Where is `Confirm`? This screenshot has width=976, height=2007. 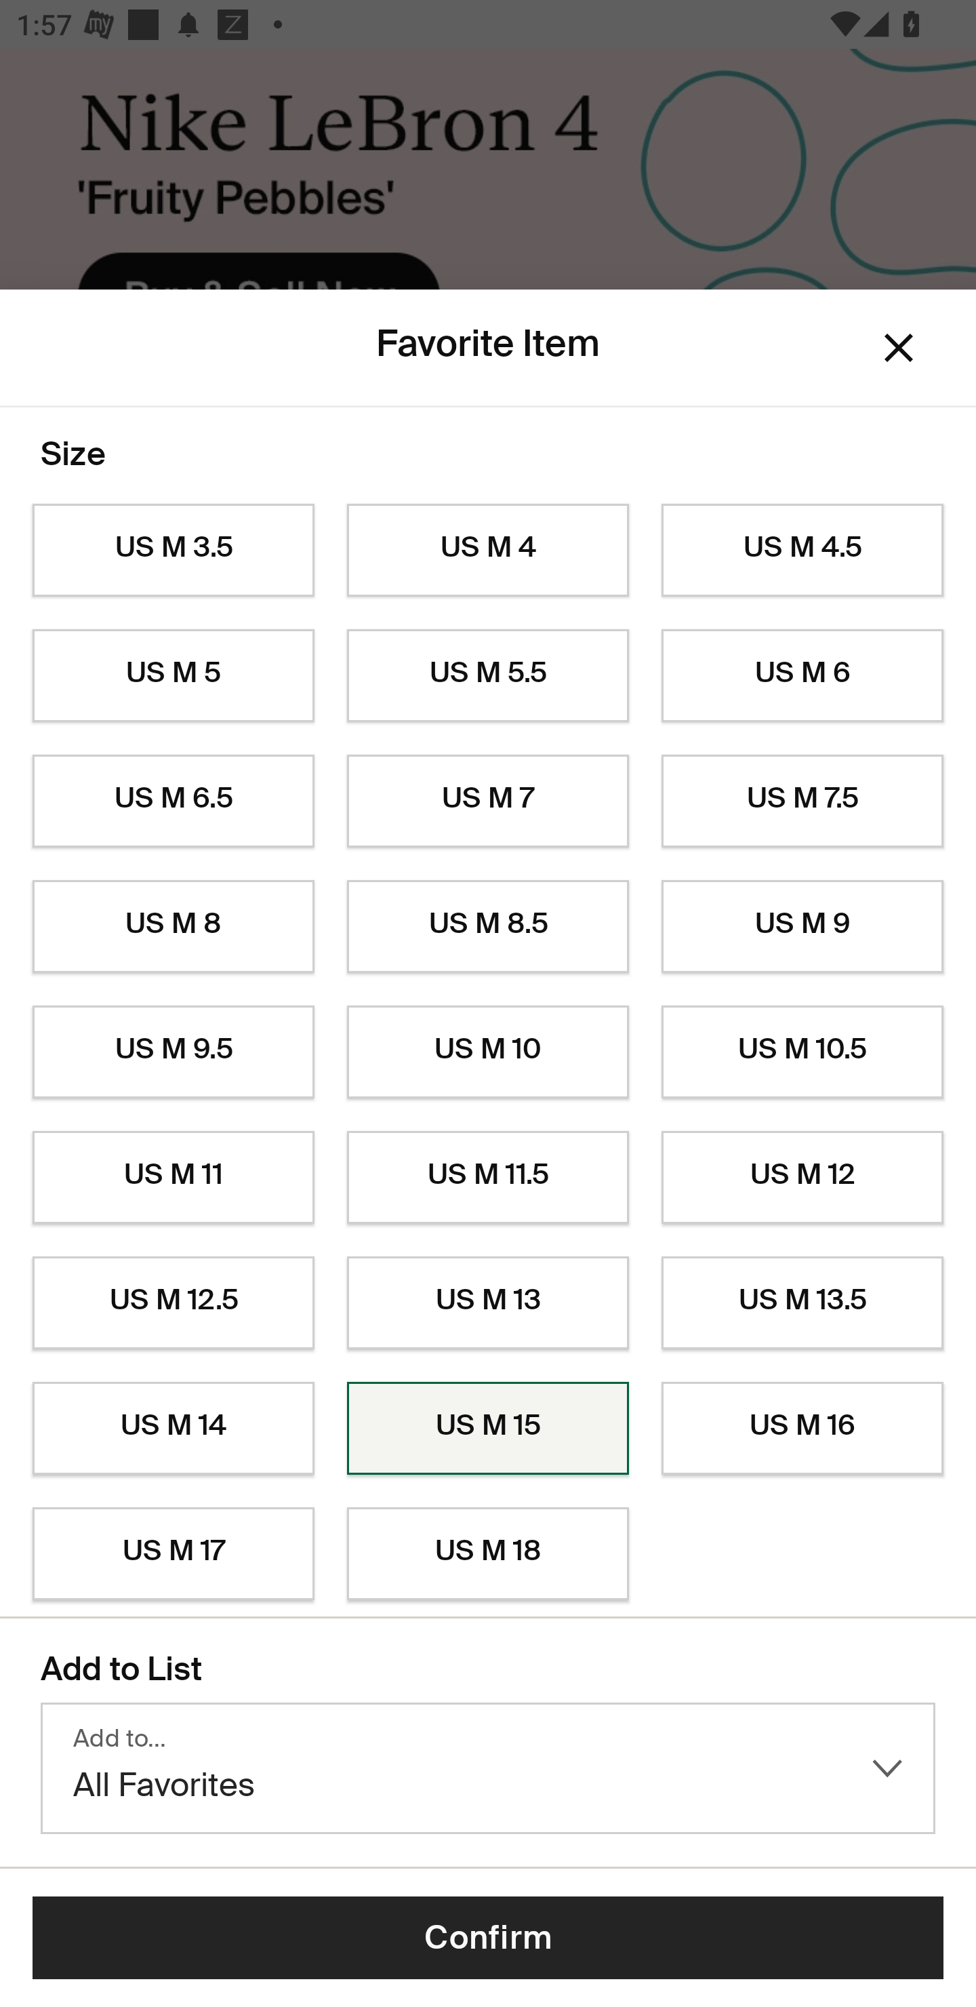 Confirm is located at coordinates (488, 1938).